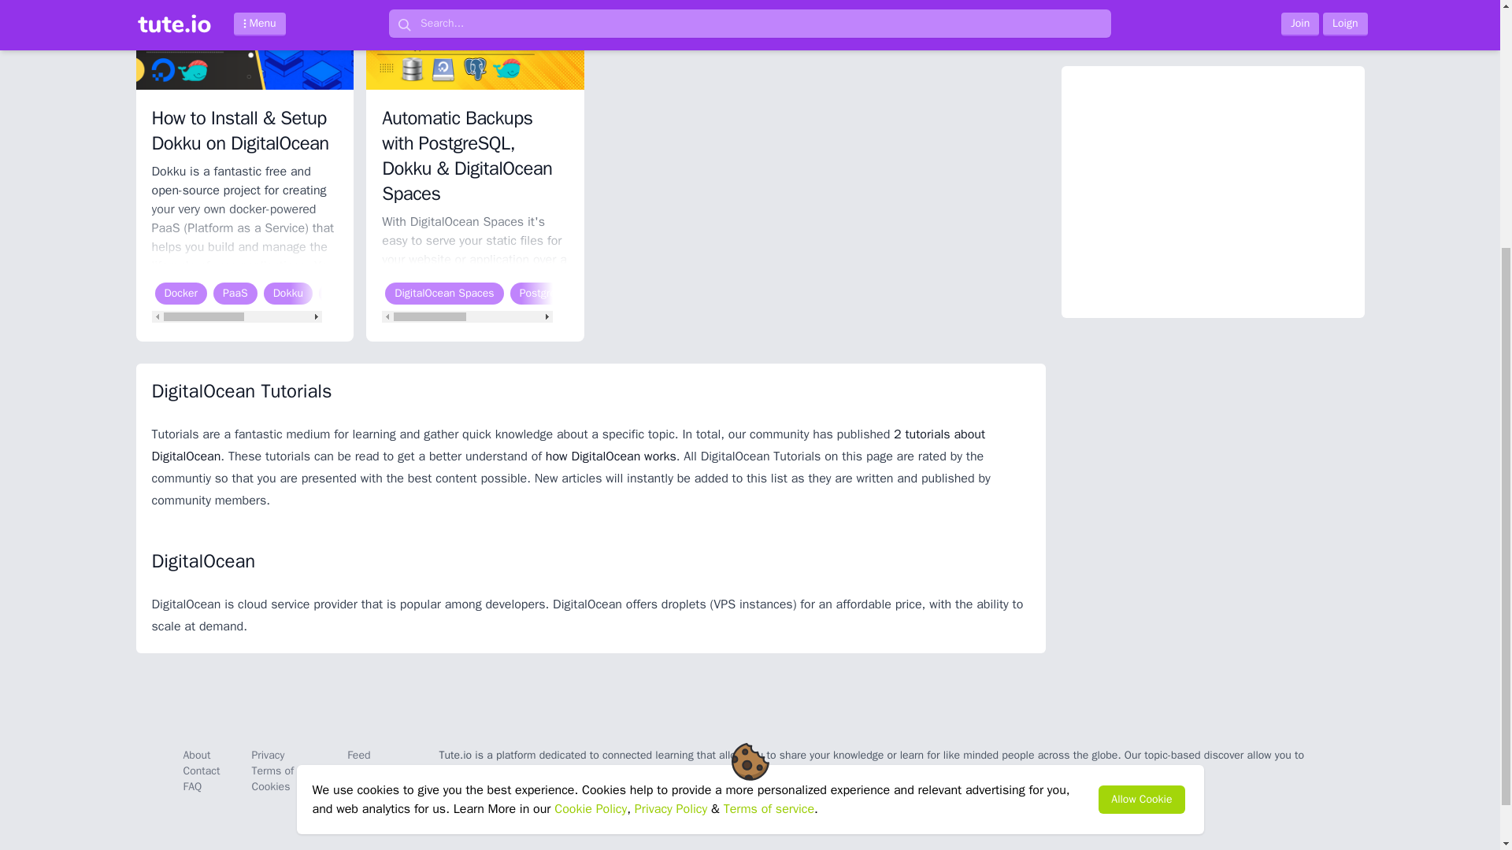 This screenshot has height=850, width=1512. I want to click on Privacy, so click(267, 755).